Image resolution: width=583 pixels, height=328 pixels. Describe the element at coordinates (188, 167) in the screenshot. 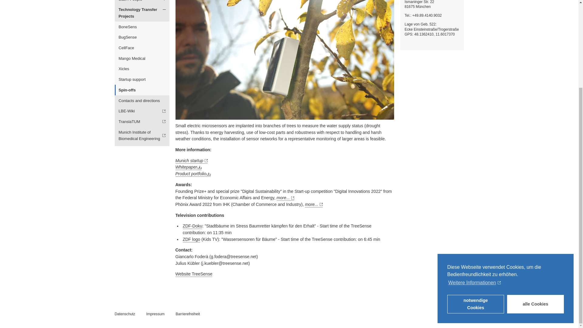

I see `Whitepaper` at that location.